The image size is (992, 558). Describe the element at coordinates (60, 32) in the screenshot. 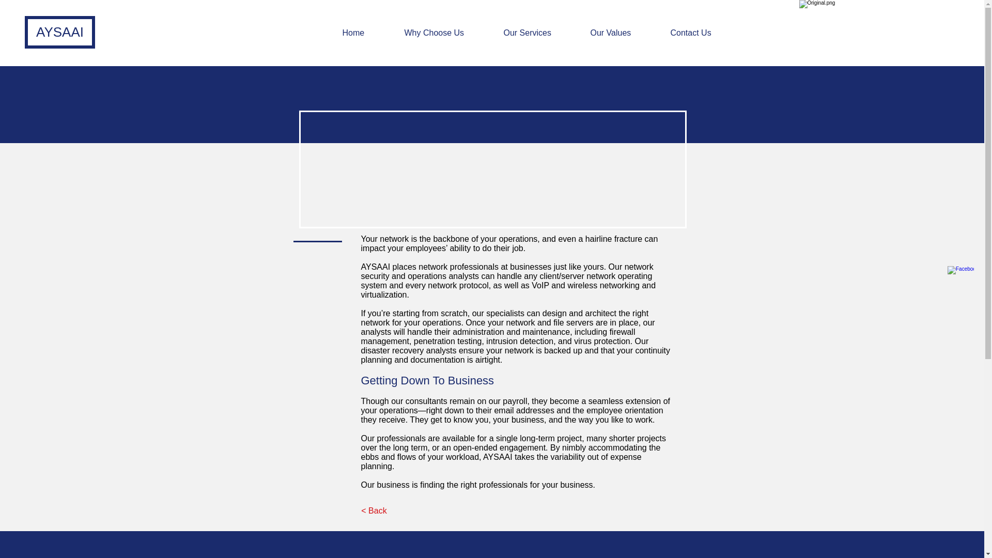

I see `AYSAAI` at that location.